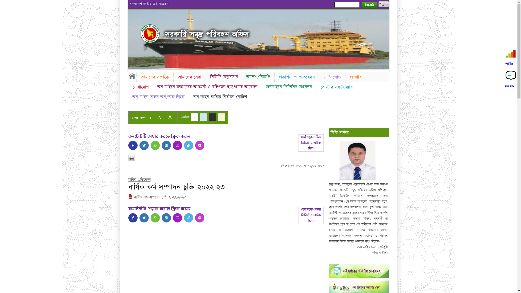 The width and height of the screenshot is (521, 293). Describe the element at coordinates (221, 117) in the screenshot. I see `C` at that location.